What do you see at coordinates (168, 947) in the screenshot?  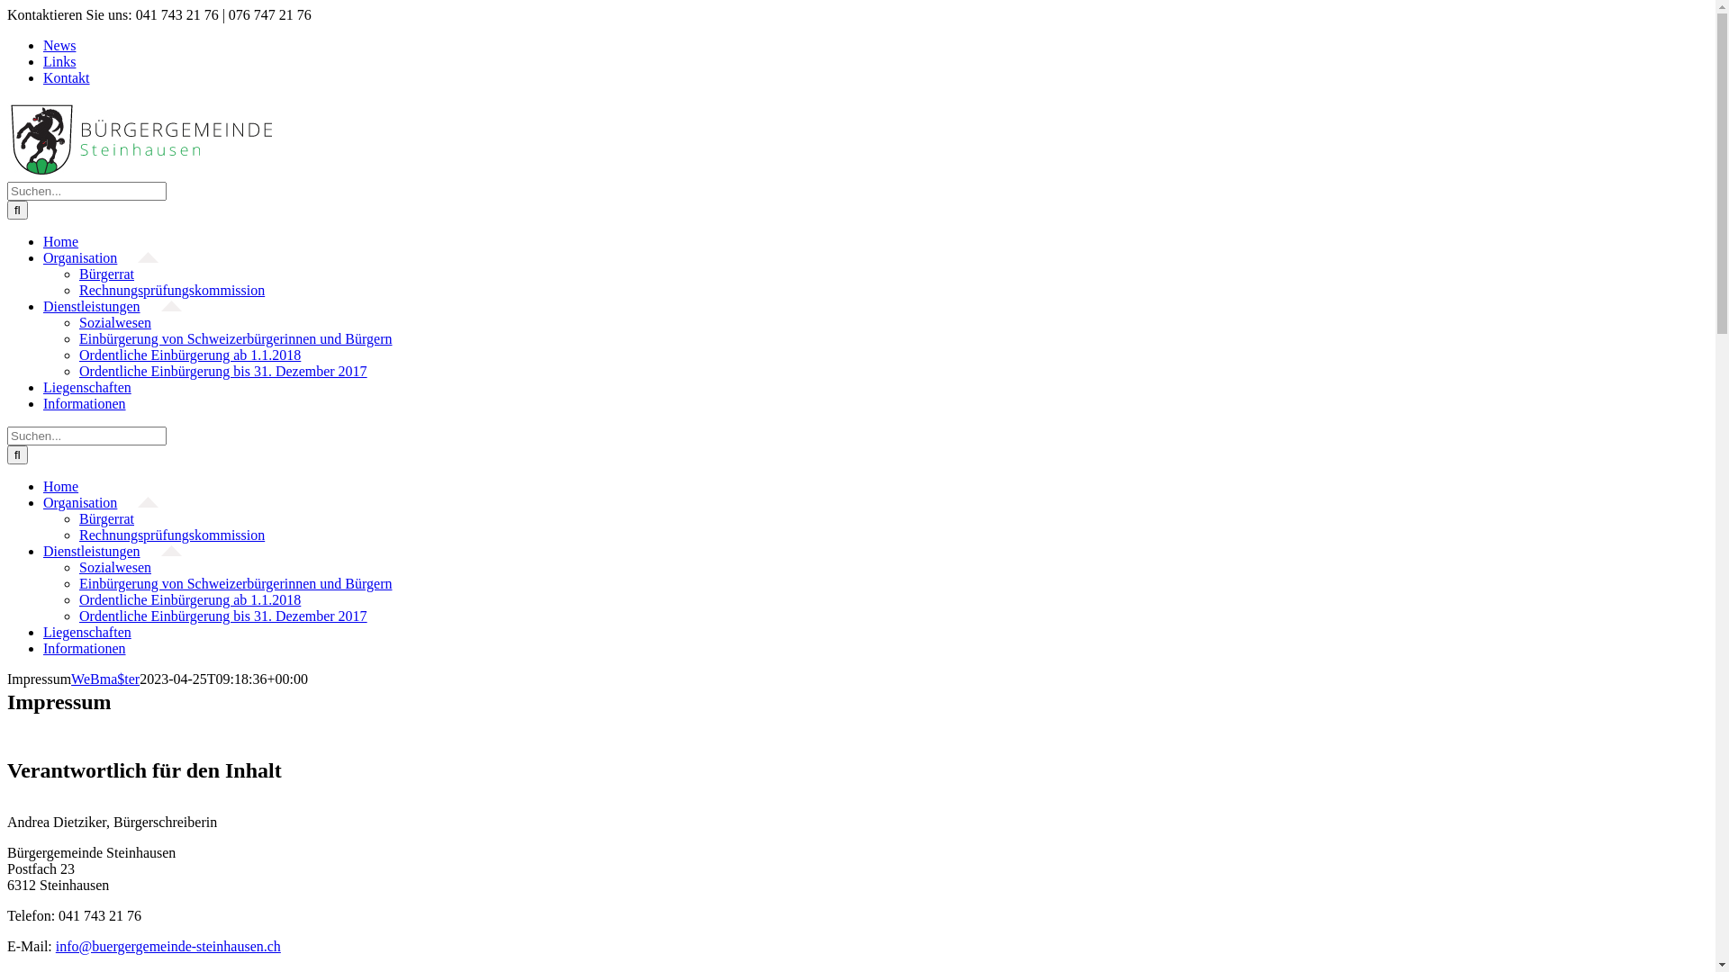 I see `info@buergergemeinde-steinhausen.ch` at bounding box center [168, 947].